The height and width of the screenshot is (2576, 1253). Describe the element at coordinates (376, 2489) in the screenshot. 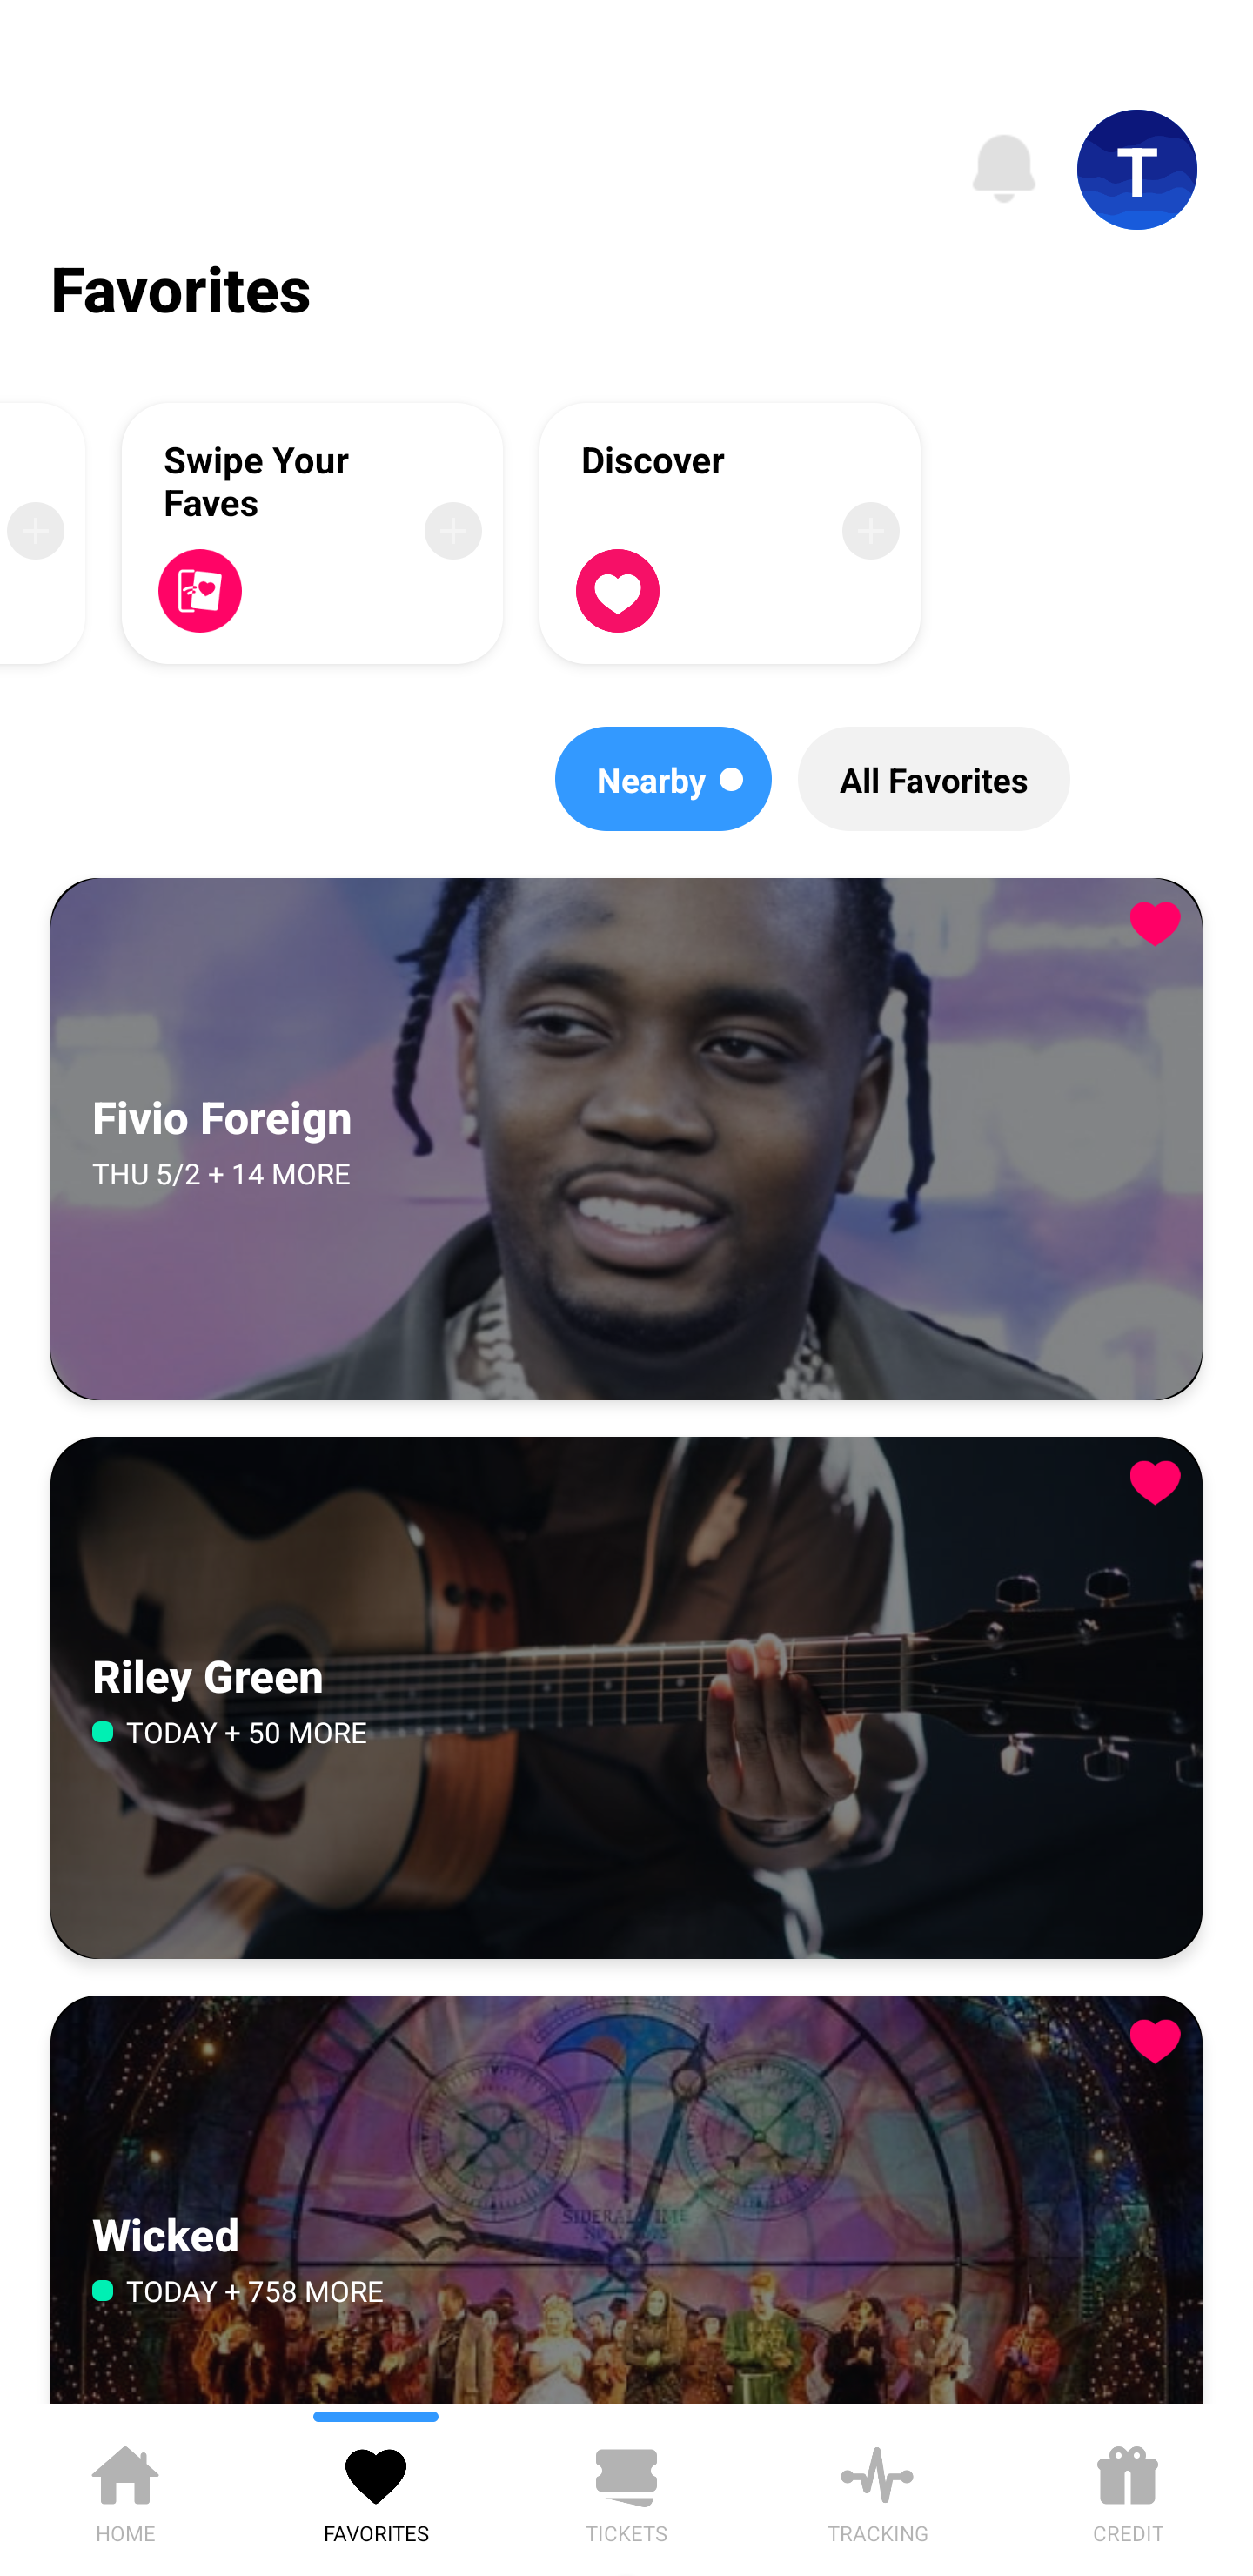

I see `FAVORITES` at that location.